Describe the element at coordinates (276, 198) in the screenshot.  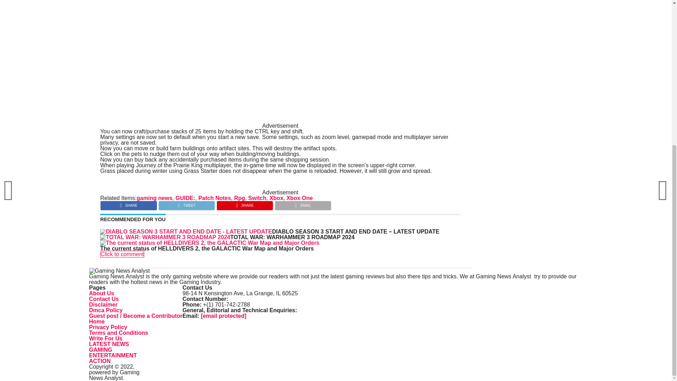
I see `Xbox` at that location.